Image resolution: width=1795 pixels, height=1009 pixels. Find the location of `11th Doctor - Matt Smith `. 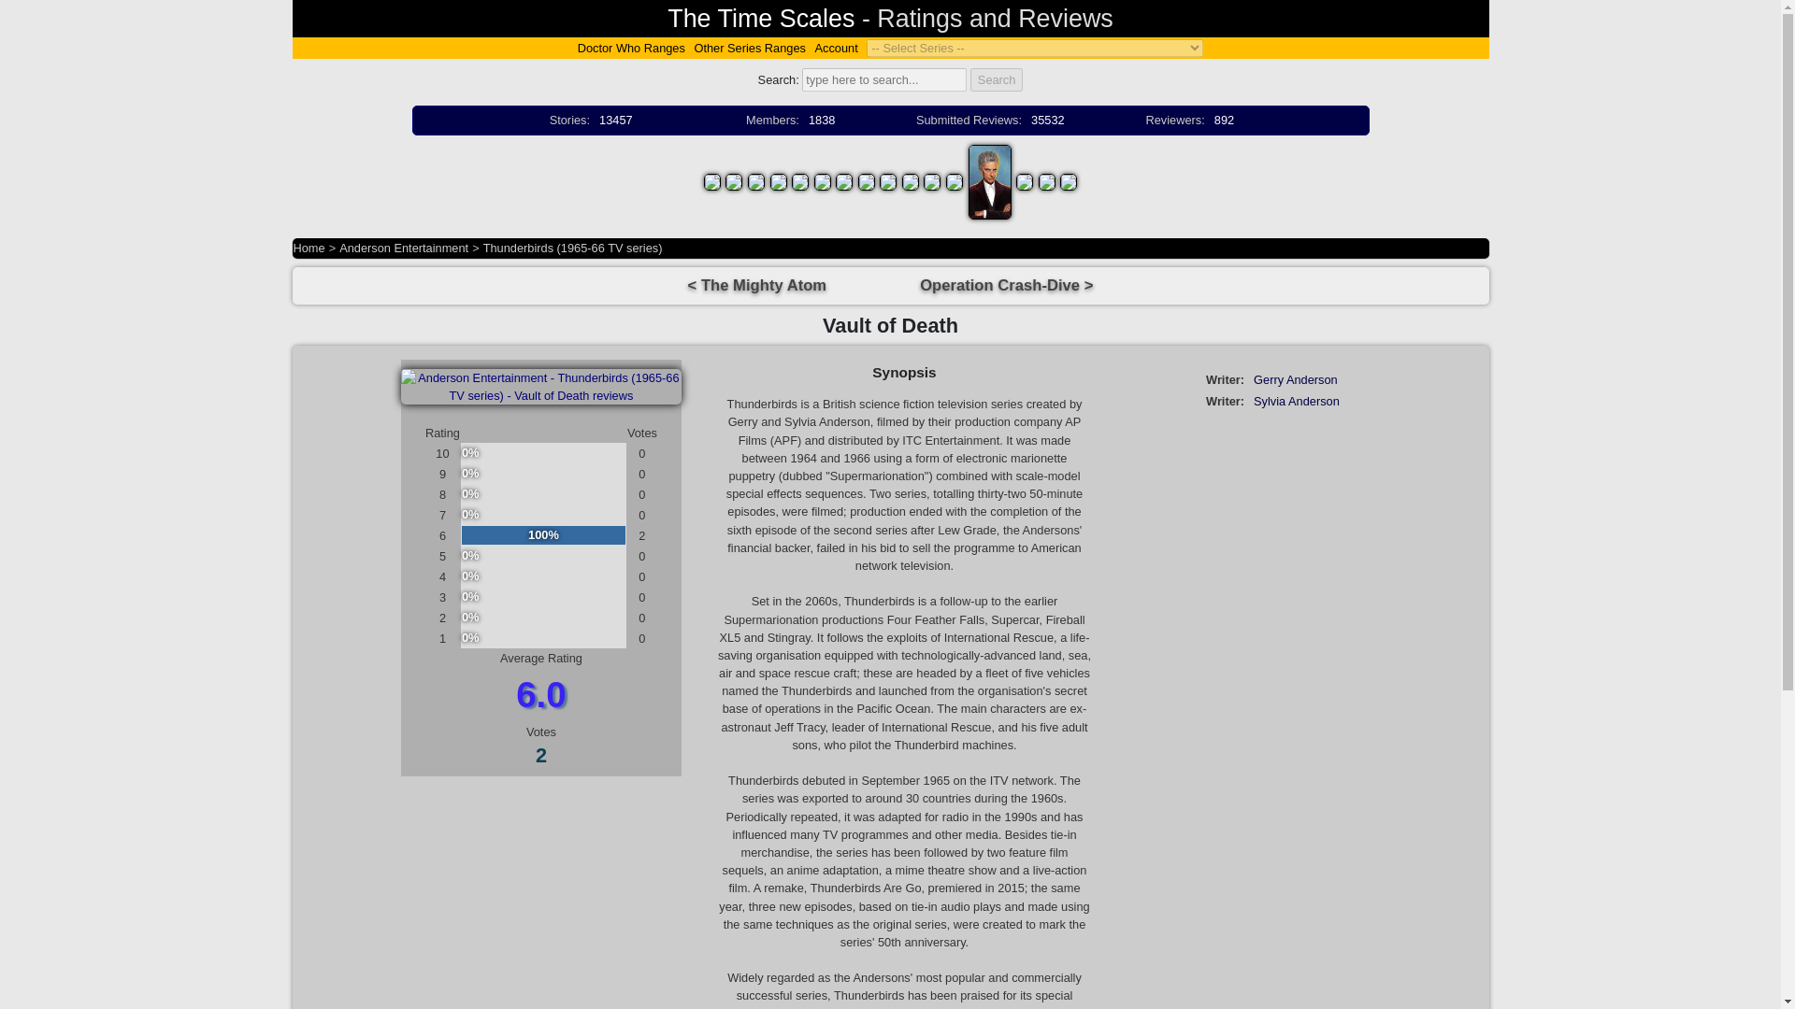

11th Doctor - Matt Smith  is located at coordinates (954, 179).